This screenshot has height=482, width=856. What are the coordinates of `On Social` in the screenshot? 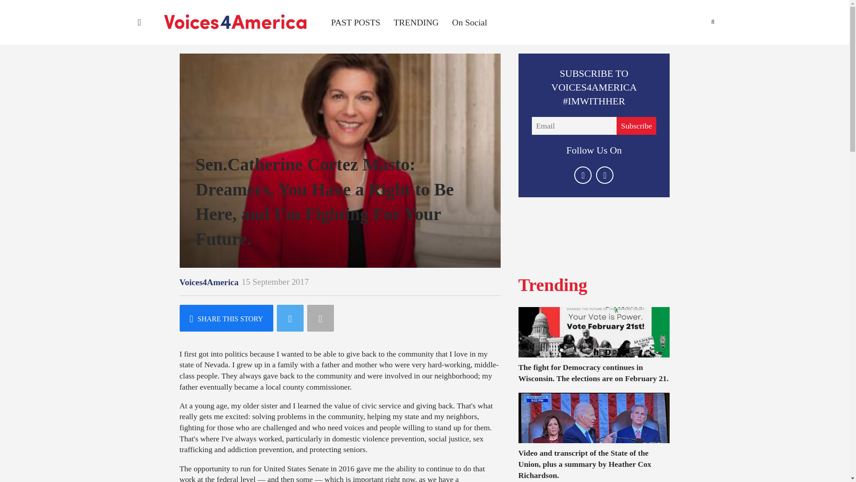 It's located at (469, 22).